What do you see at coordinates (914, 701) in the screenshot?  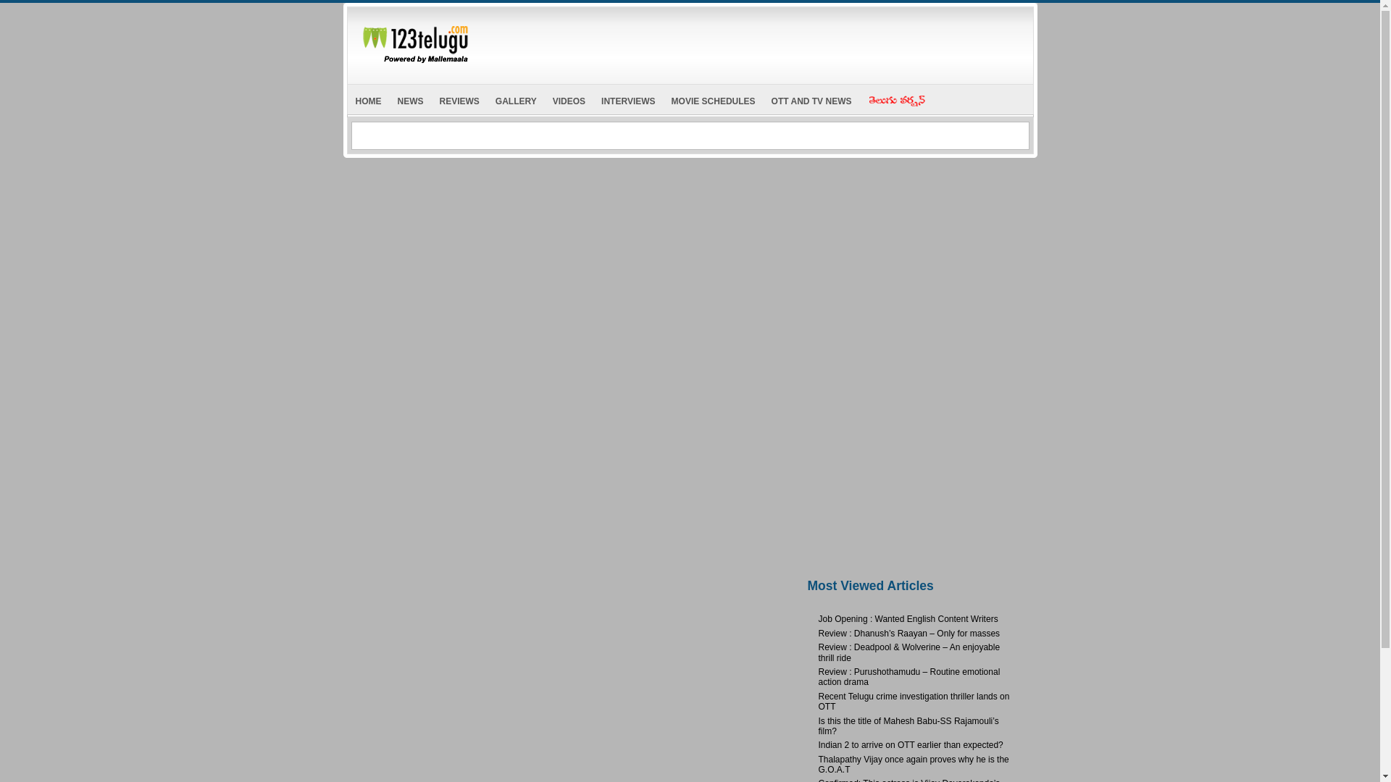 I see `Recent Telugu crime investigation thriller lands on OTT` at bounding box center [914, 701].